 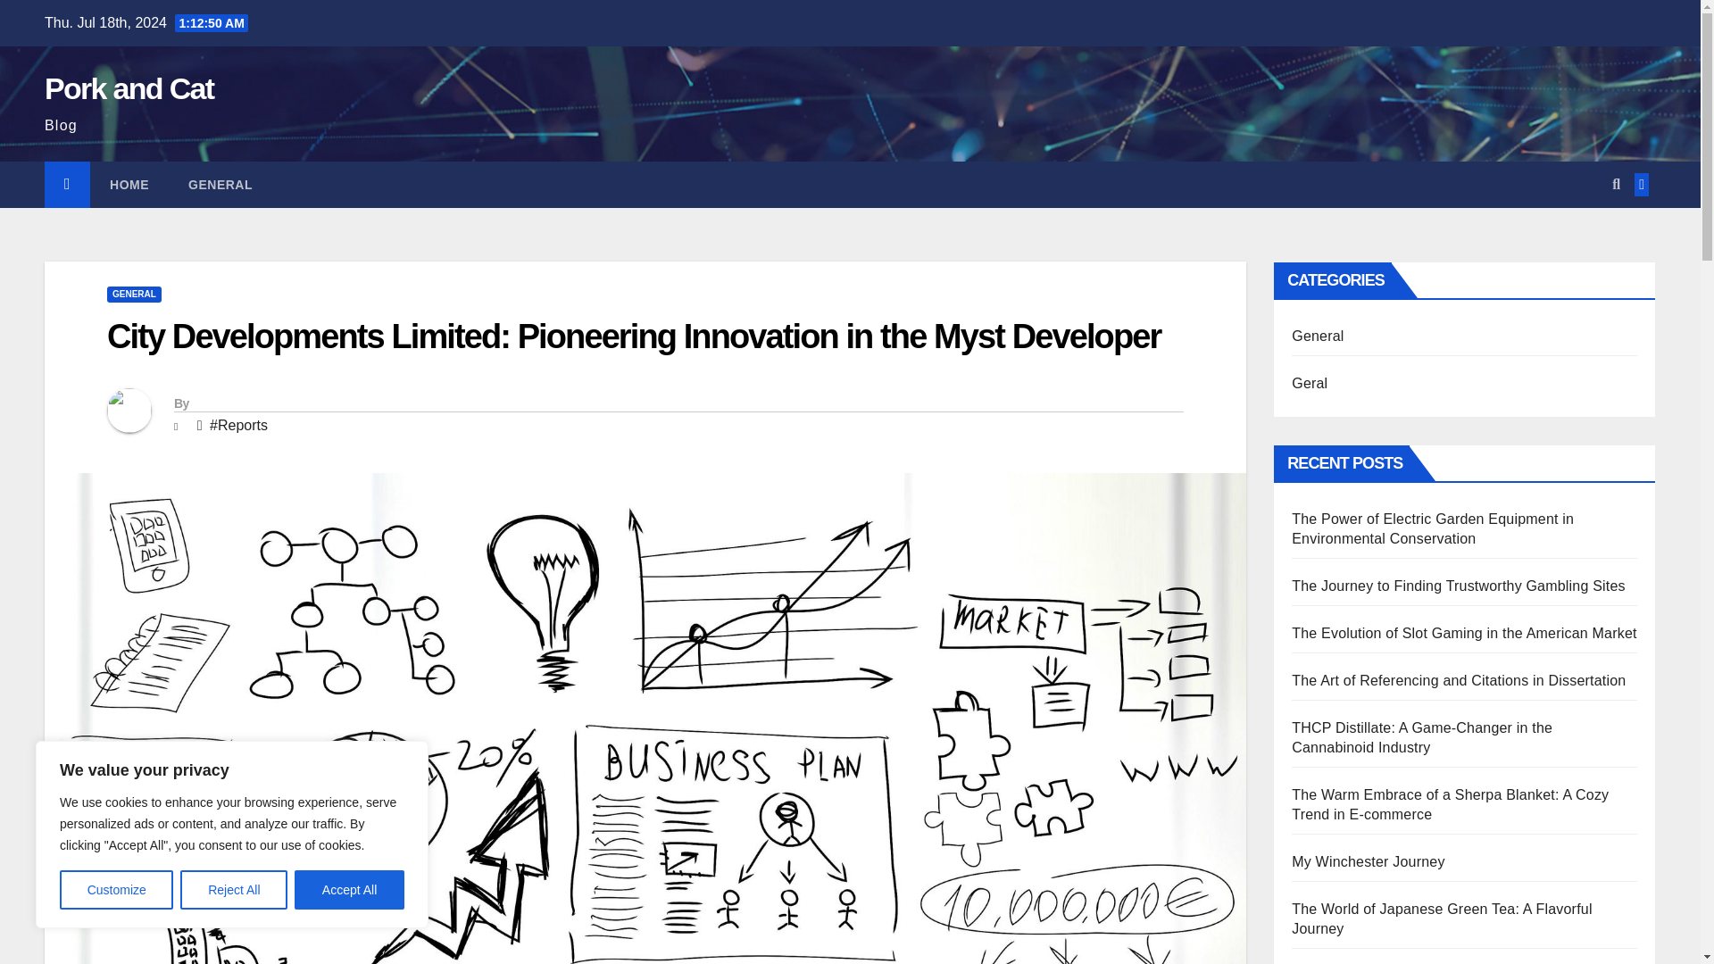 I want to click on Customize, so click(x=116, y=890).